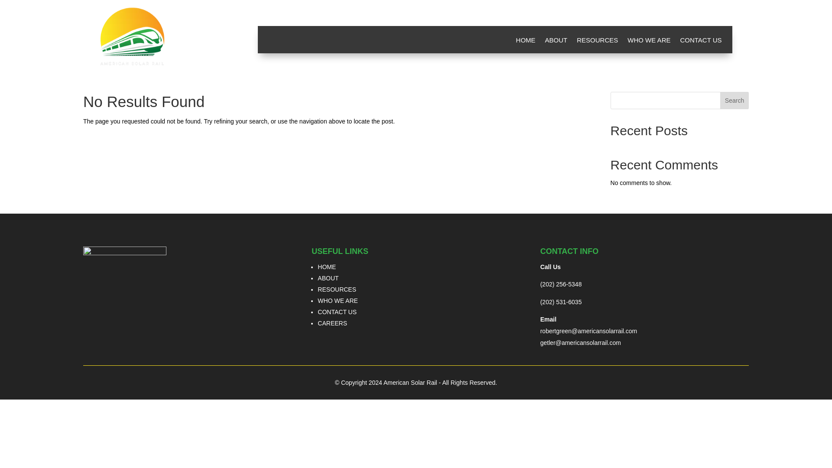 The height and width of the screenshot is (468, 832). Describe the element at coordinates (556, 42) in the screenshot. I see `ABOUT` at that location.